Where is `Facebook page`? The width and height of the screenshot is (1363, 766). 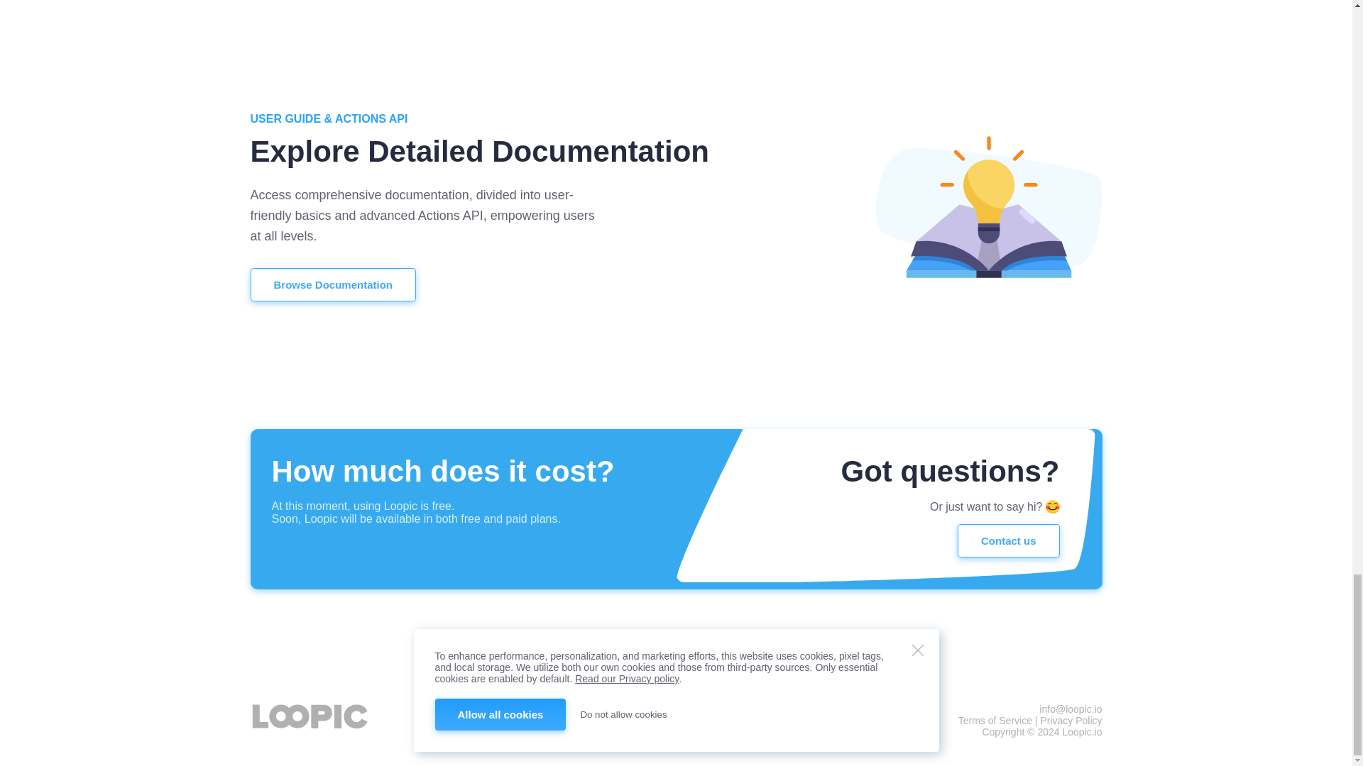
Facebook page is located at coordinates (649, 726).